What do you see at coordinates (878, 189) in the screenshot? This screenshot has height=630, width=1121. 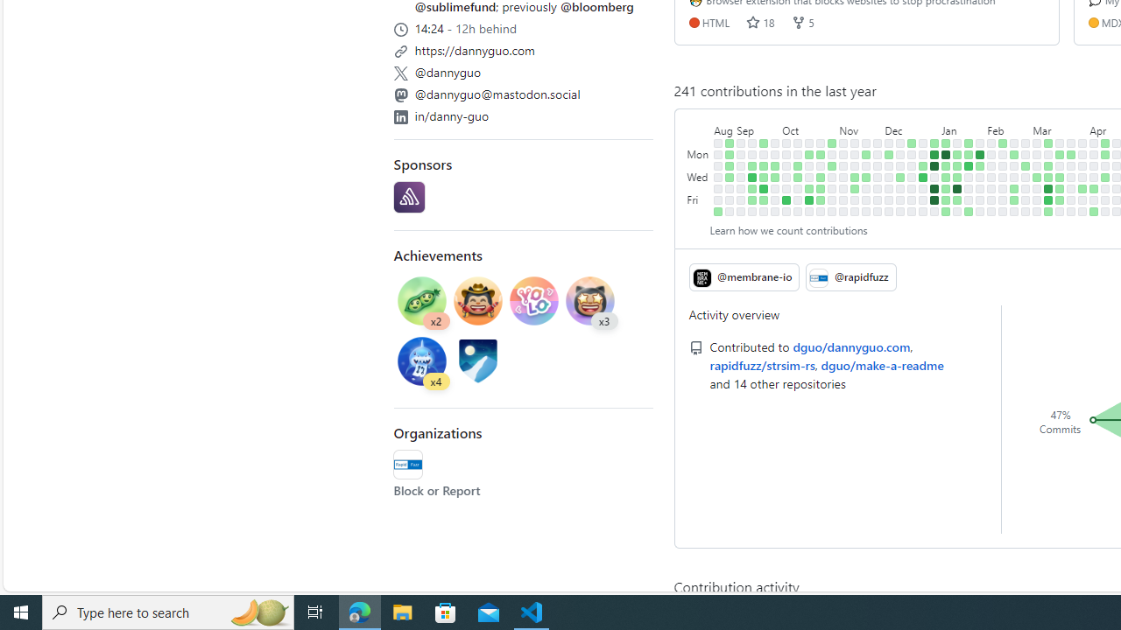 I see `No contributions on November 30th.` at bounding box center [878, 189].